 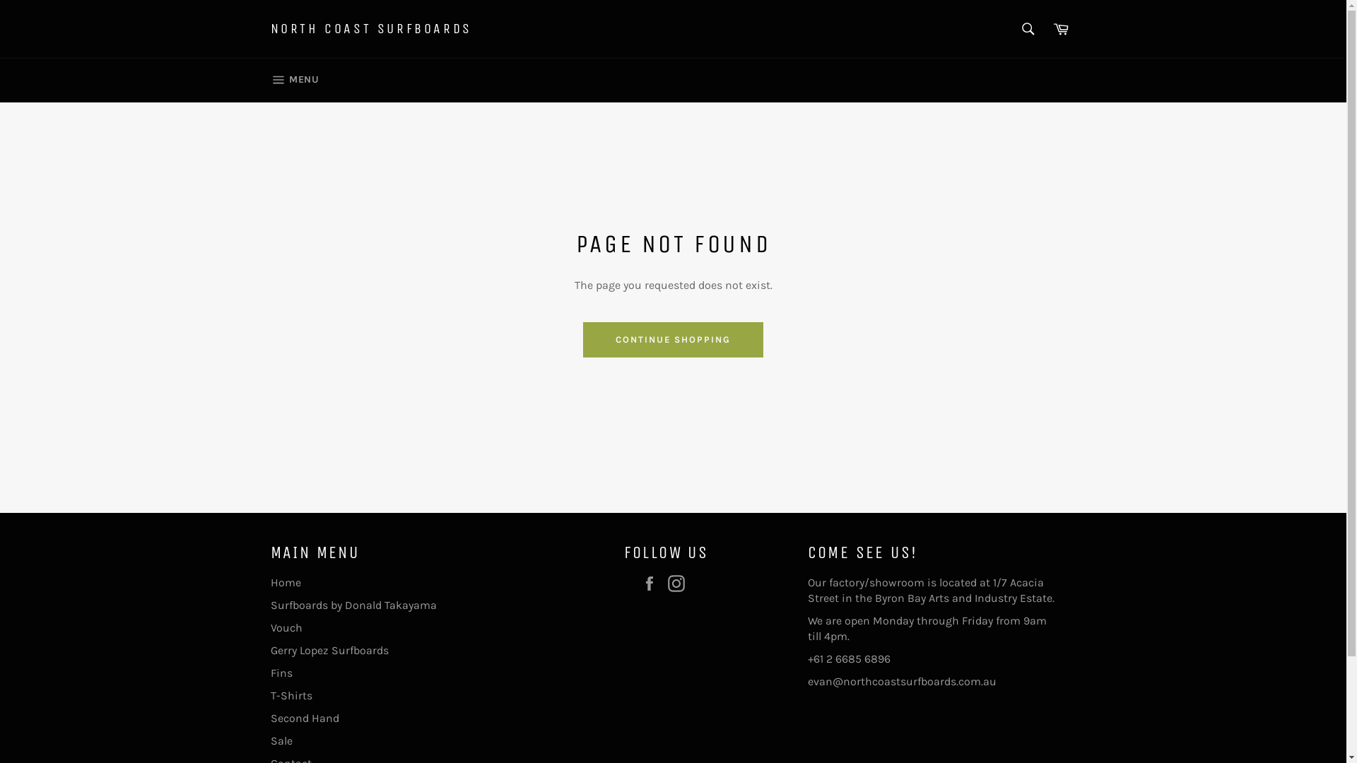 I want to click on Vouch, so click(x=286, y=627).